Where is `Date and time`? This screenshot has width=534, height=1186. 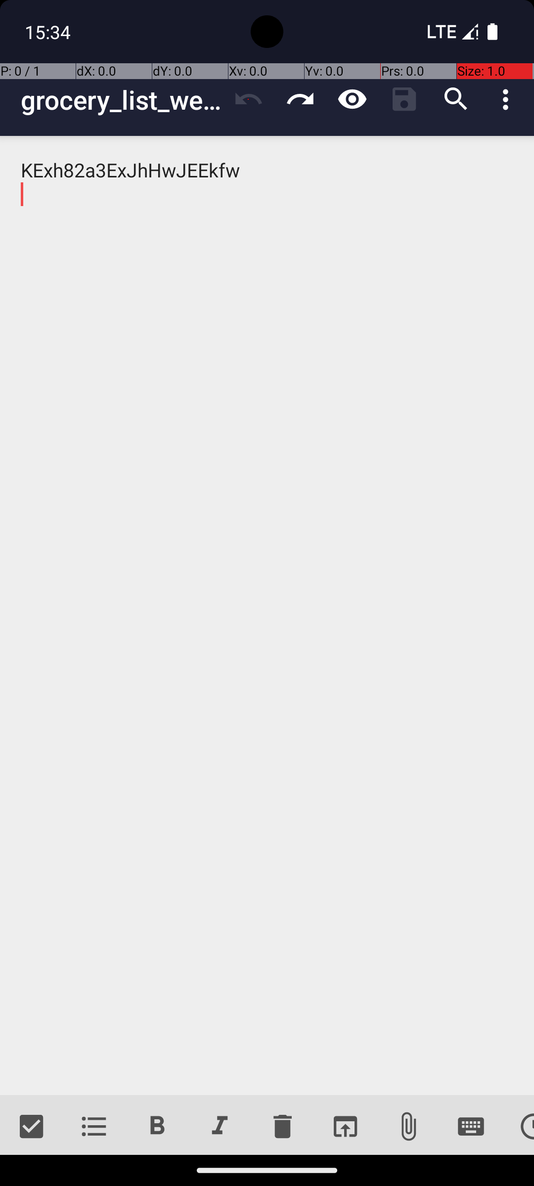 Date and time is located at coordinates (518, 1127).